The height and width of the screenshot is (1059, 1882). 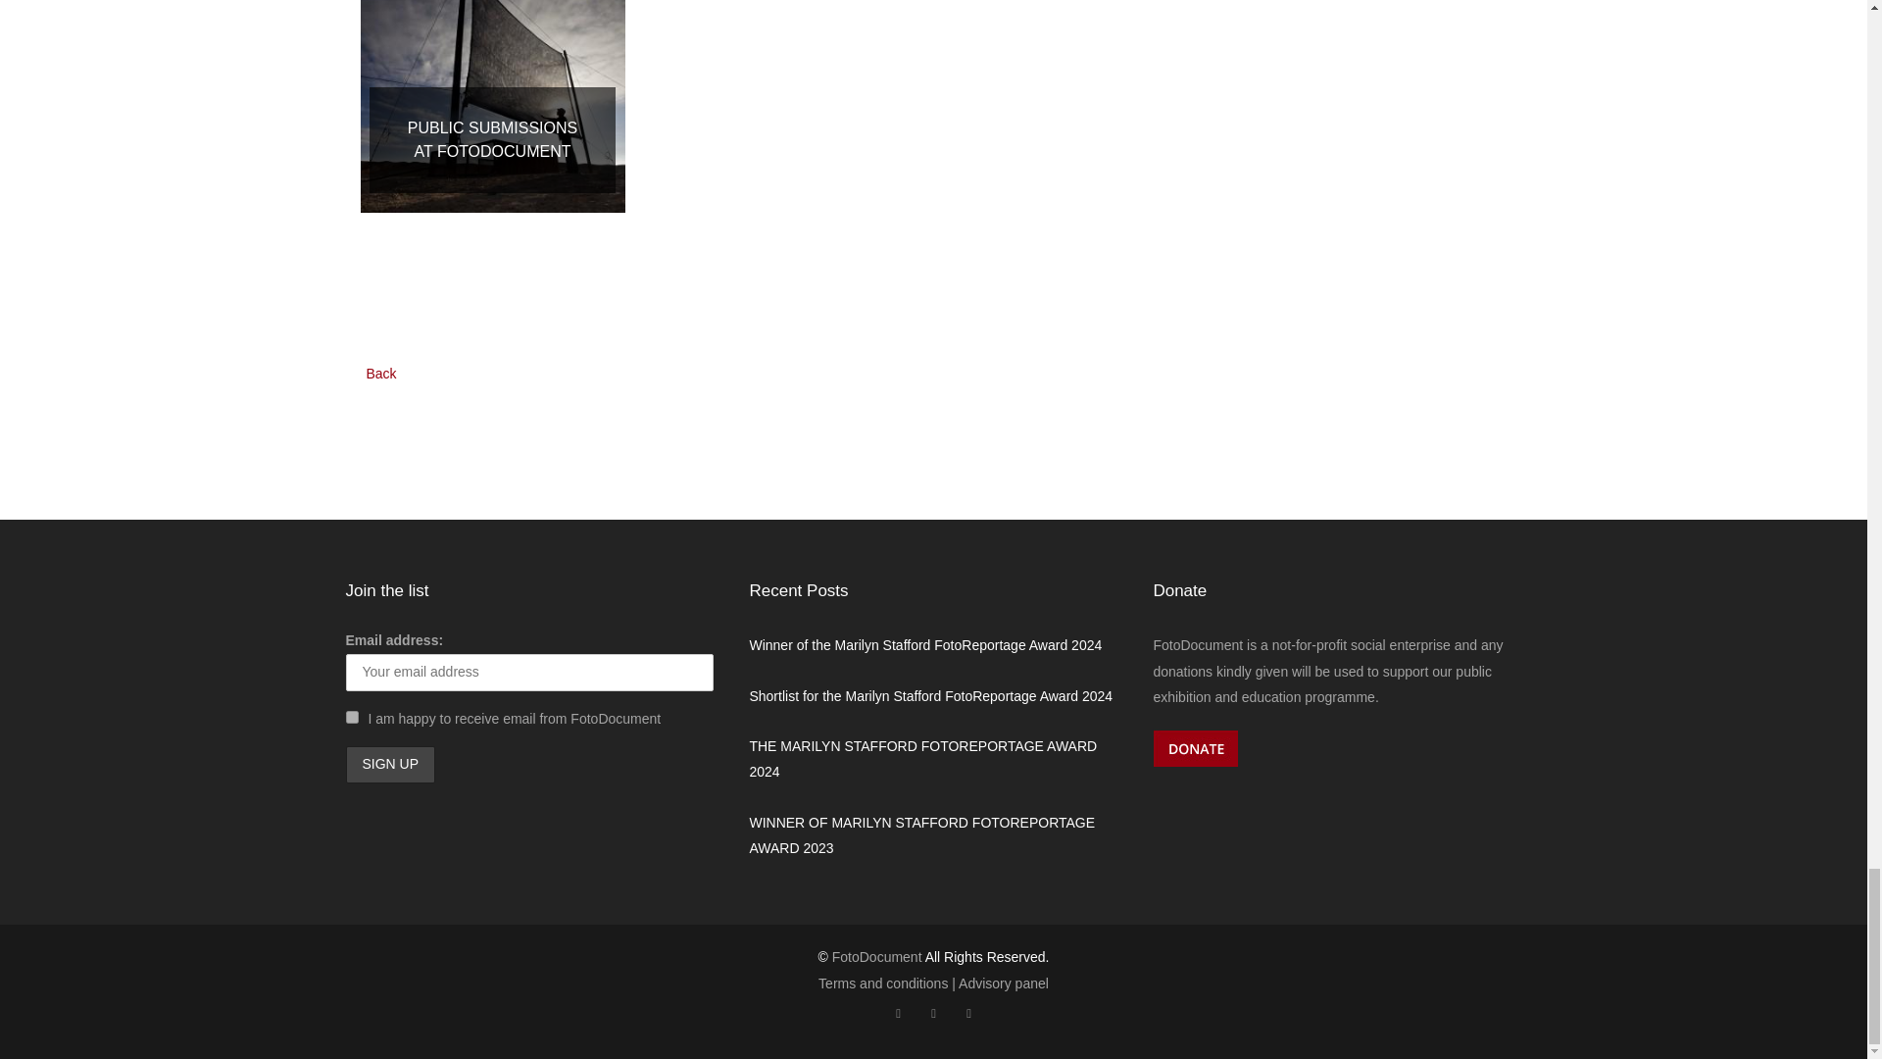 What do you see at coordinates (389, 765) in the screenshot?
I see `Sign up` at bounding box center [389, 765].